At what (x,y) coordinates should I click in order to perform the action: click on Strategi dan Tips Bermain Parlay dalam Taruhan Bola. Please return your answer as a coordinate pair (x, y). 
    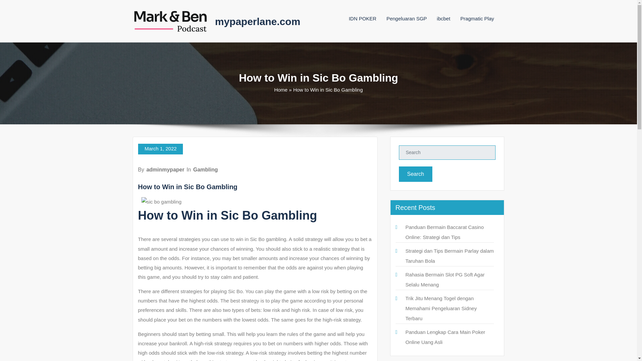
    Looking at the image, I should click on (449, 256).